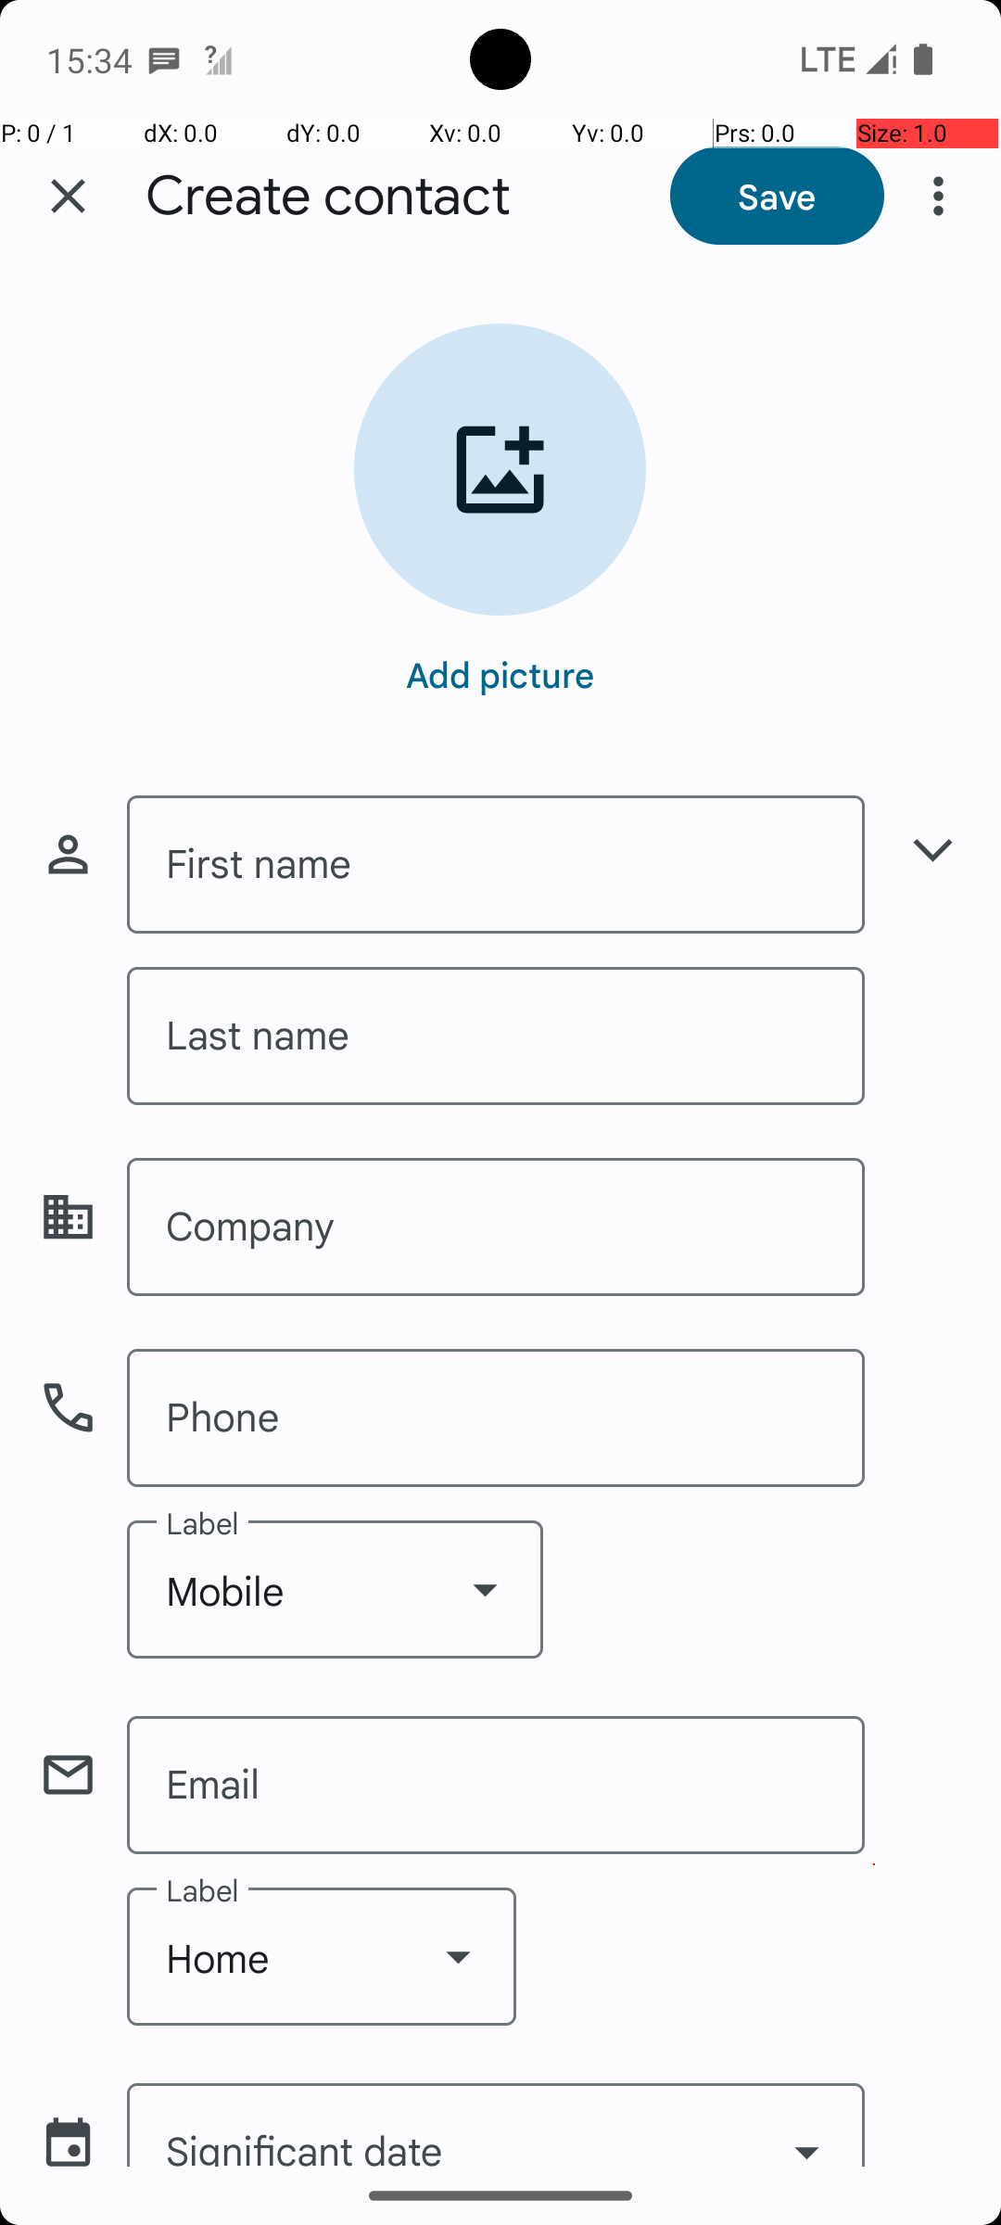 This screenshot has height=2225, width=1001. What do you see at coordinates (496, 1786) in the screenshot?
I see `Email` at bounding box center [496, 1786].